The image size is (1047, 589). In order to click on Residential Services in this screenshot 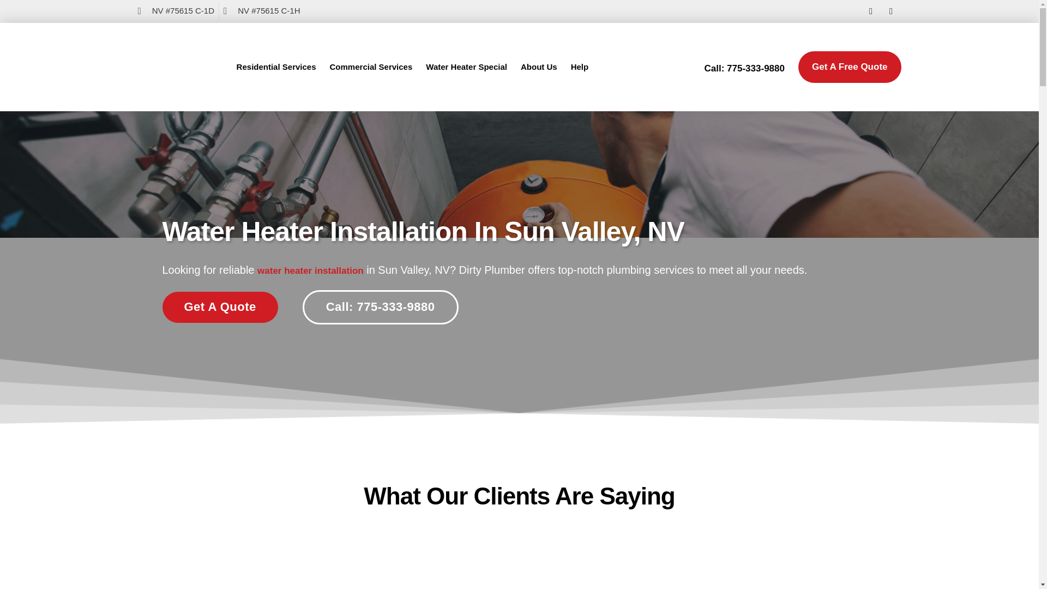, I will do `click(276, 67)`.